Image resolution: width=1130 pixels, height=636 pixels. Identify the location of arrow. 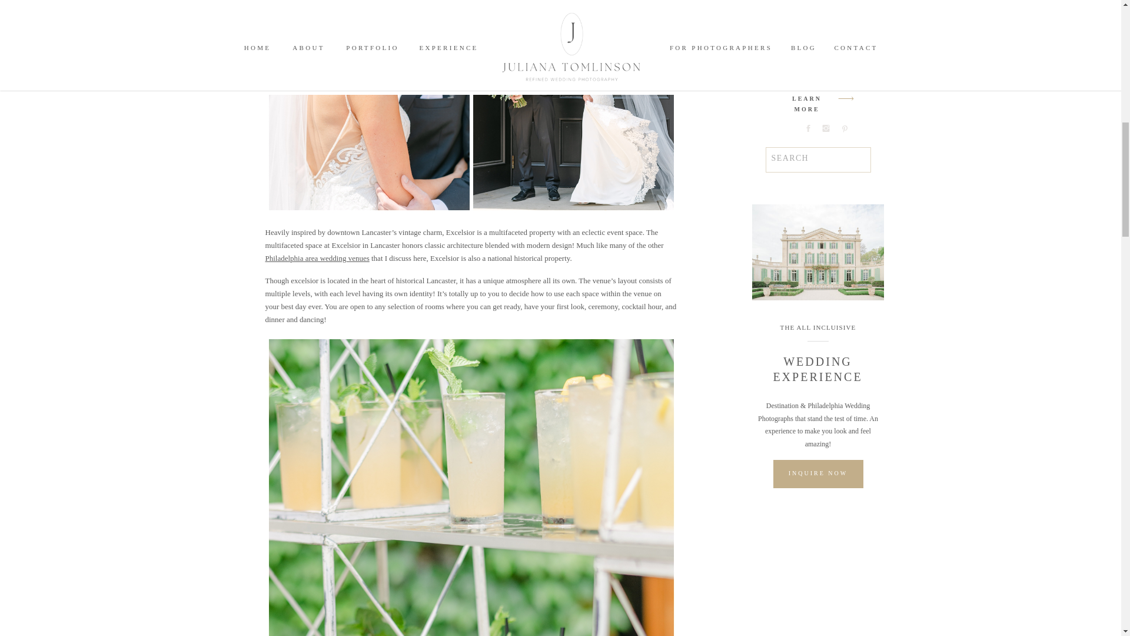
(846, 98).